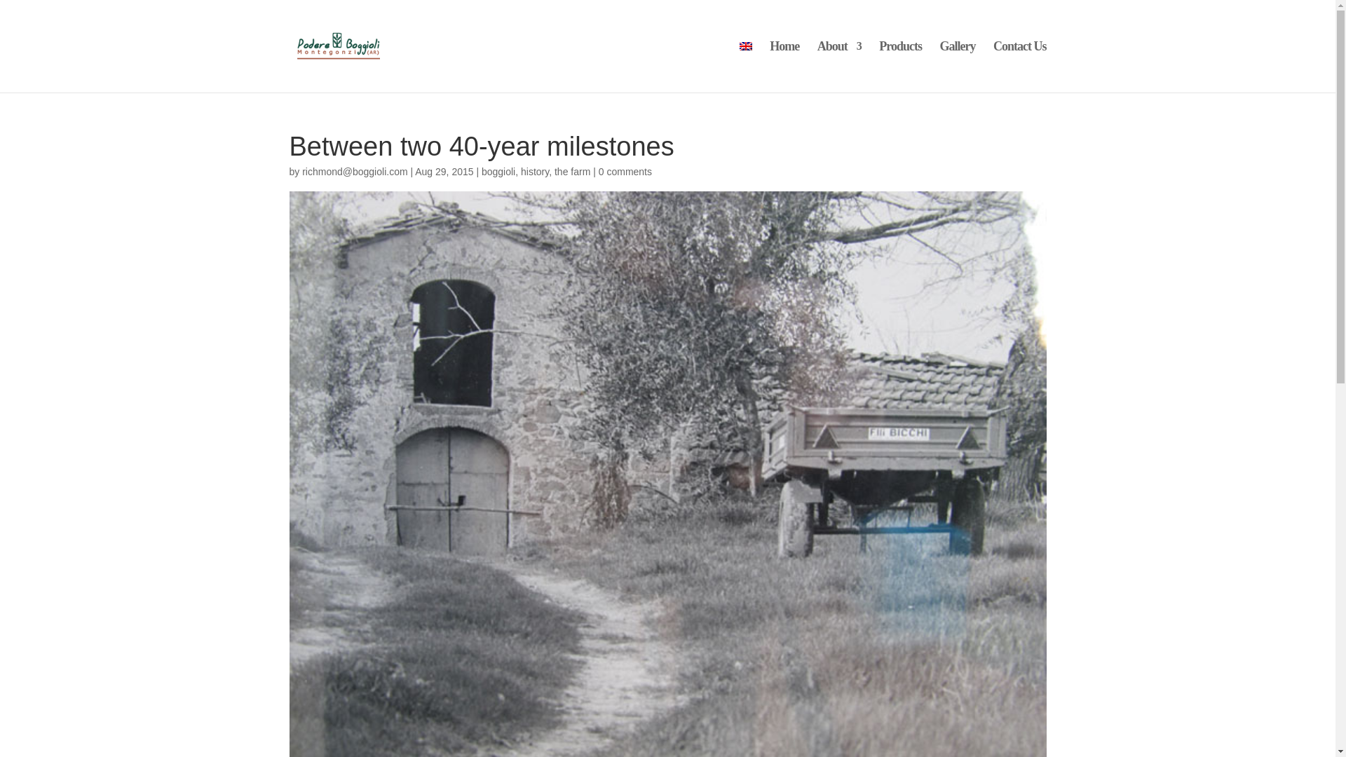 This screenshot has height=757, width=1346. Describe the element at coordinates (498, 171) in the screenshot. I see `boggioli` at that location.